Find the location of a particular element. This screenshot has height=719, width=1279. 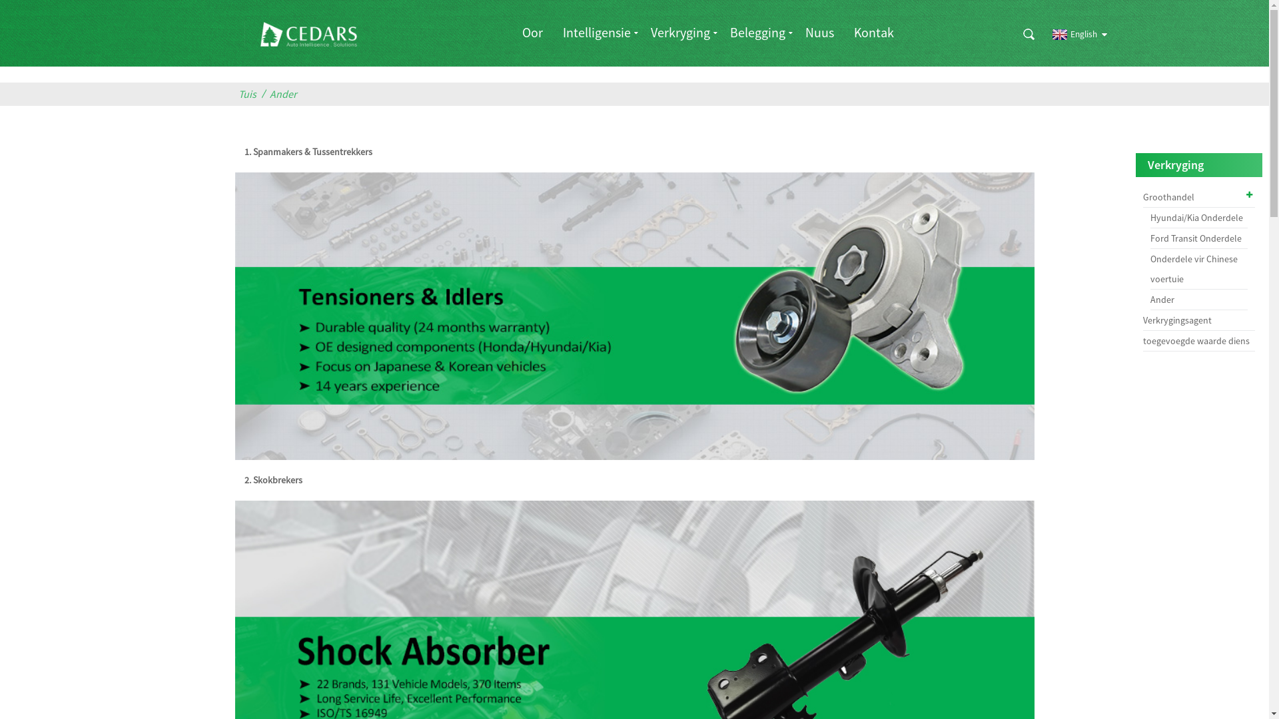

Kontak is located at coordinates (874, 32).